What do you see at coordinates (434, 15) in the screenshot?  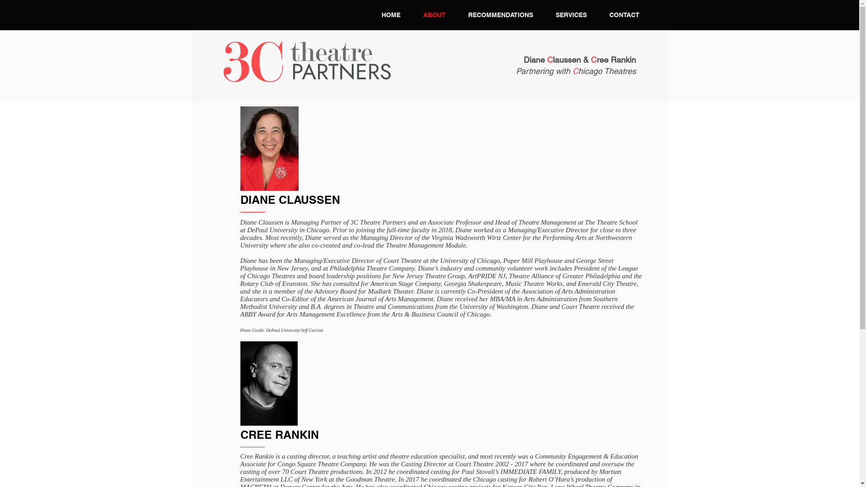 I see `ABOUT` at bounding box center [434, 15].